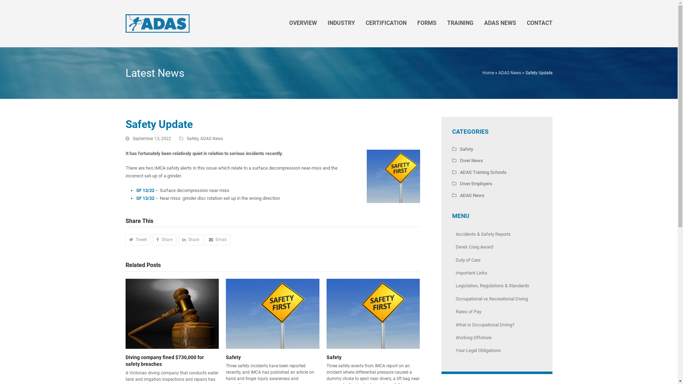 Image resolution: width=683 pixels, height=384 pixels. I want to click on Email, so click(218, 240).